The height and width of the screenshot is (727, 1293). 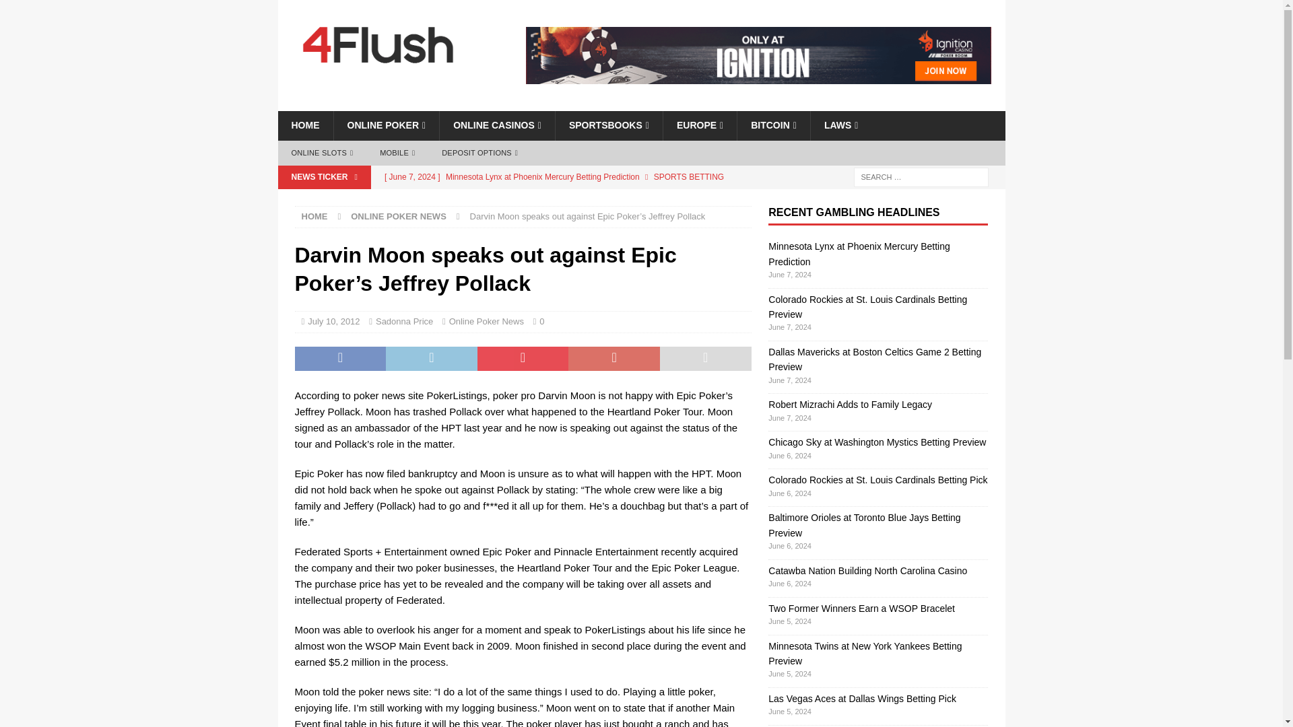 I want to click on ONLINE CASINOS, so click(x=497, y=125).